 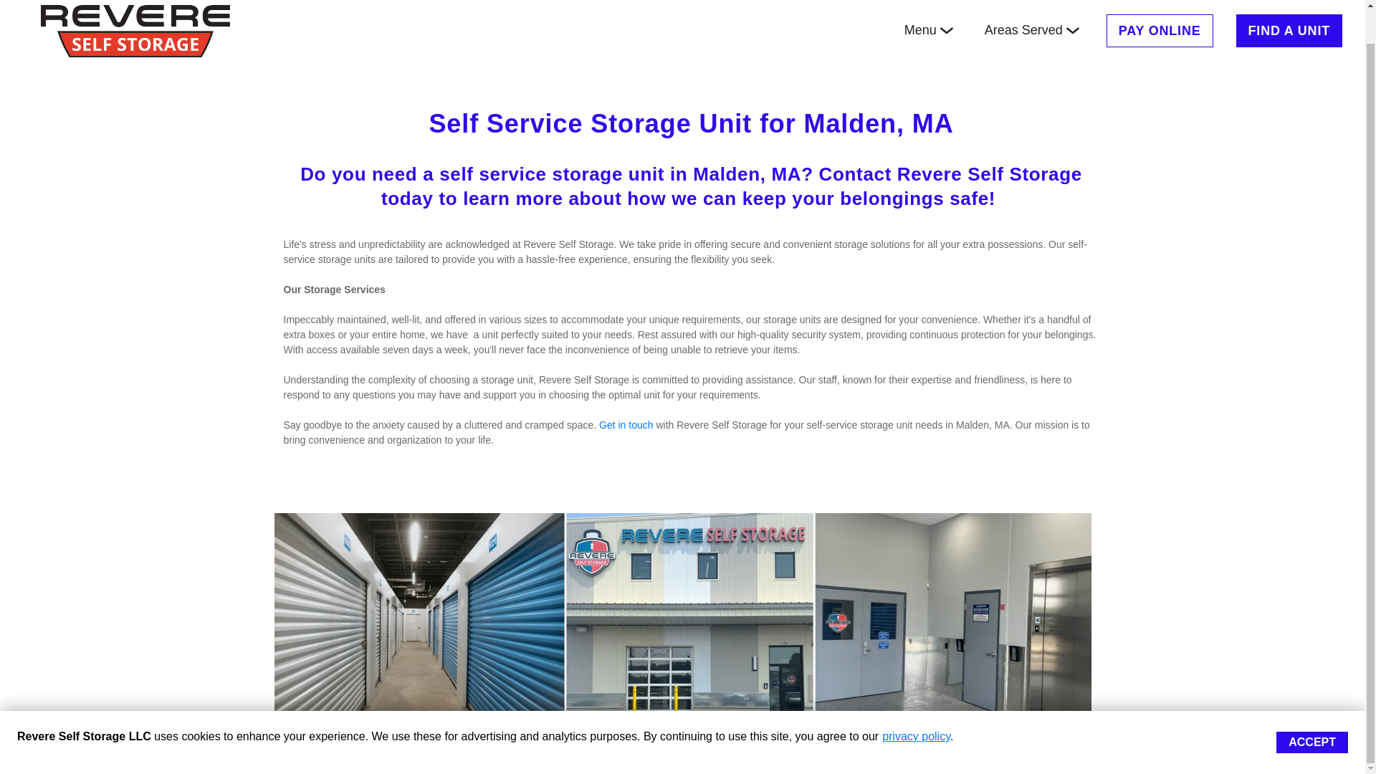 What do you see at coordinates (750, 752) in the screenshot?
I see `Terms` at bounding box center [750, 752].